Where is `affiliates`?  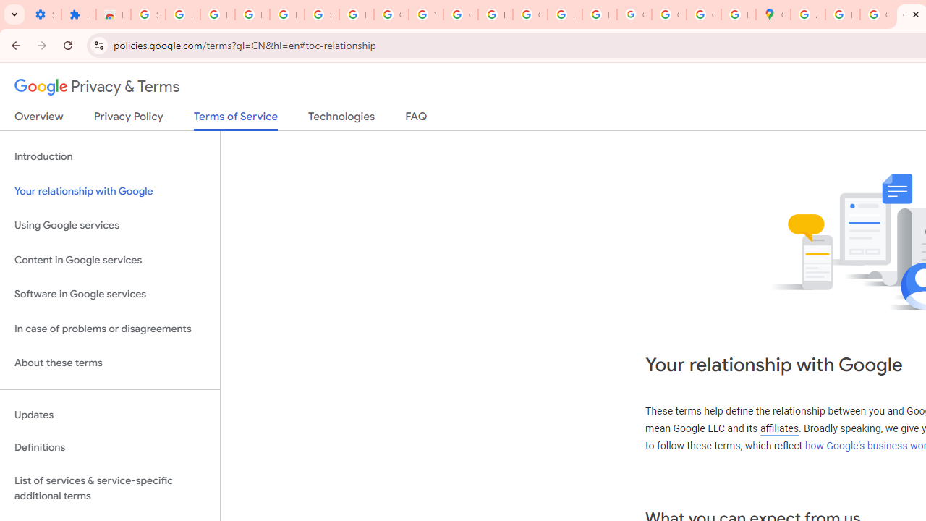
affiliates is located at coordinates (778, 428).